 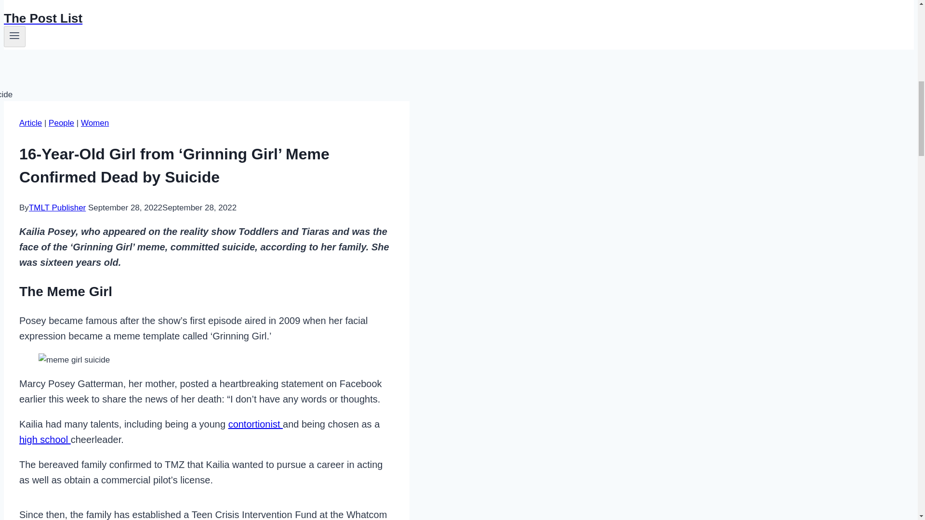 I want to click on Toggle Menu, so click(x=14, y=36).